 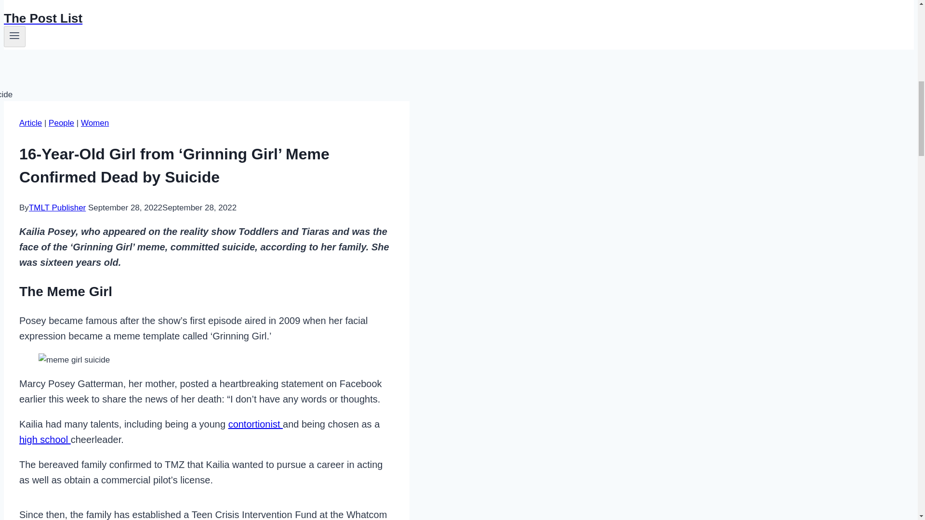 I want to click on Toggle Menu, so click(x=14, y=36).